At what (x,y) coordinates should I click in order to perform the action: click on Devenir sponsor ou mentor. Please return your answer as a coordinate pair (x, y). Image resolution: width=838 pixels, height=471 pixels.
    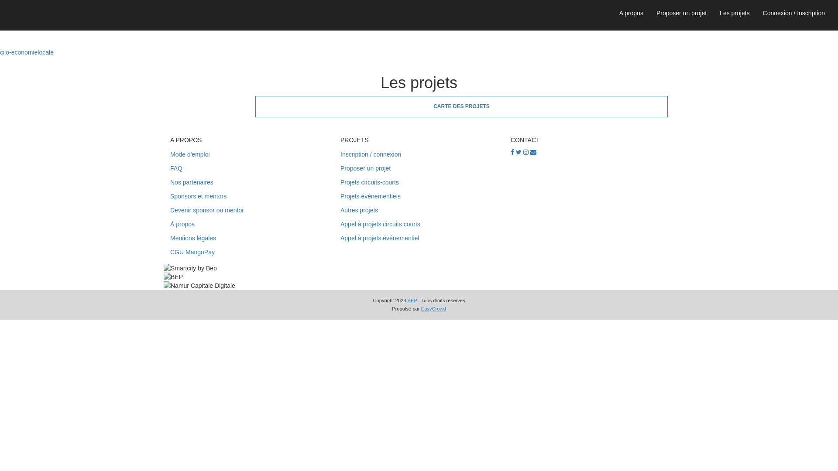
    Looking at the image, I should click on (249, 211).